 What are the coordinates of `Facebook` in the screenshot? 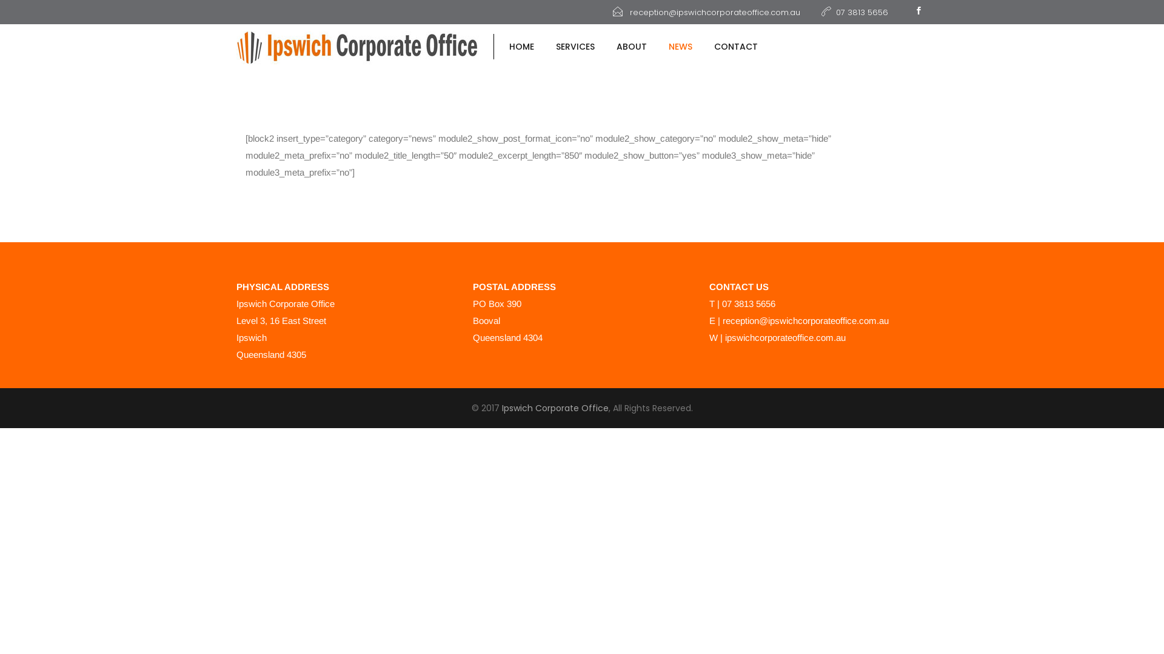 It's located at (918, 12).